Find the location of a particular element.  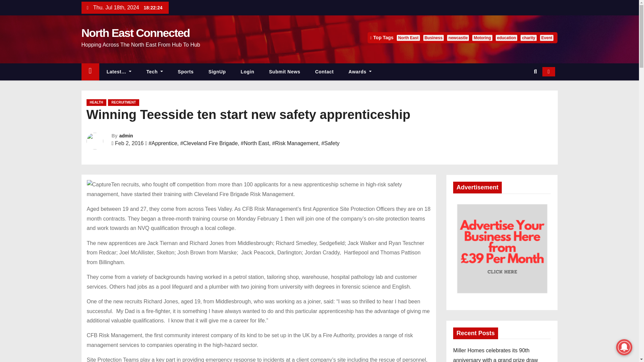

North East Connected is located at coordinates (135, 33).